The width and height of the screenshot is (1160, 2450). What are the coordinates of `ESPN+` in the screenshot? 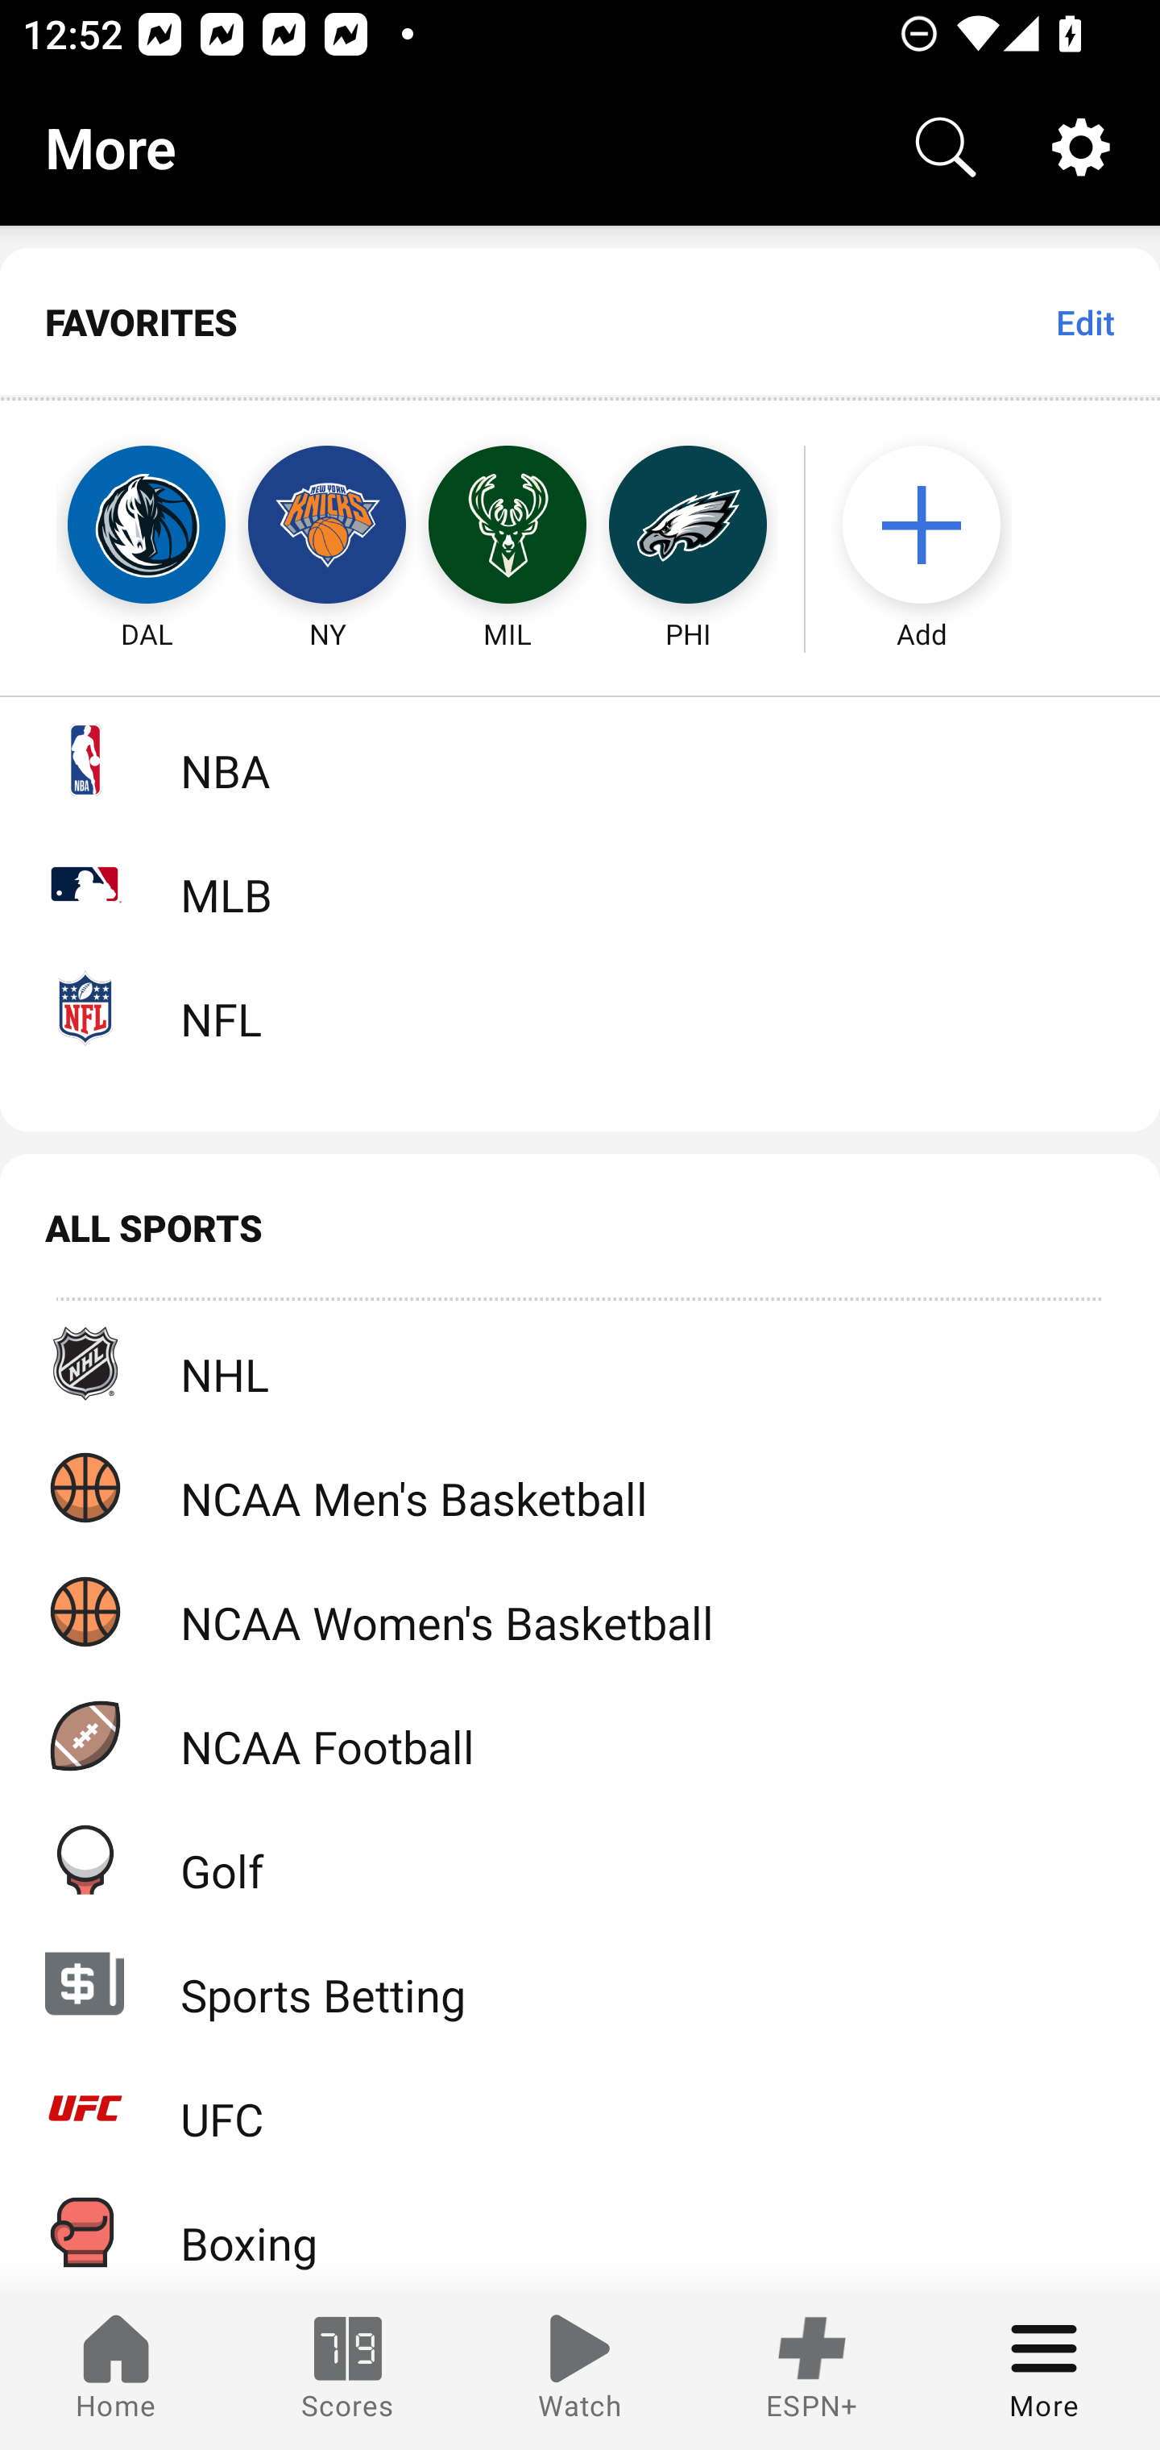 It's located at (812, 2371).